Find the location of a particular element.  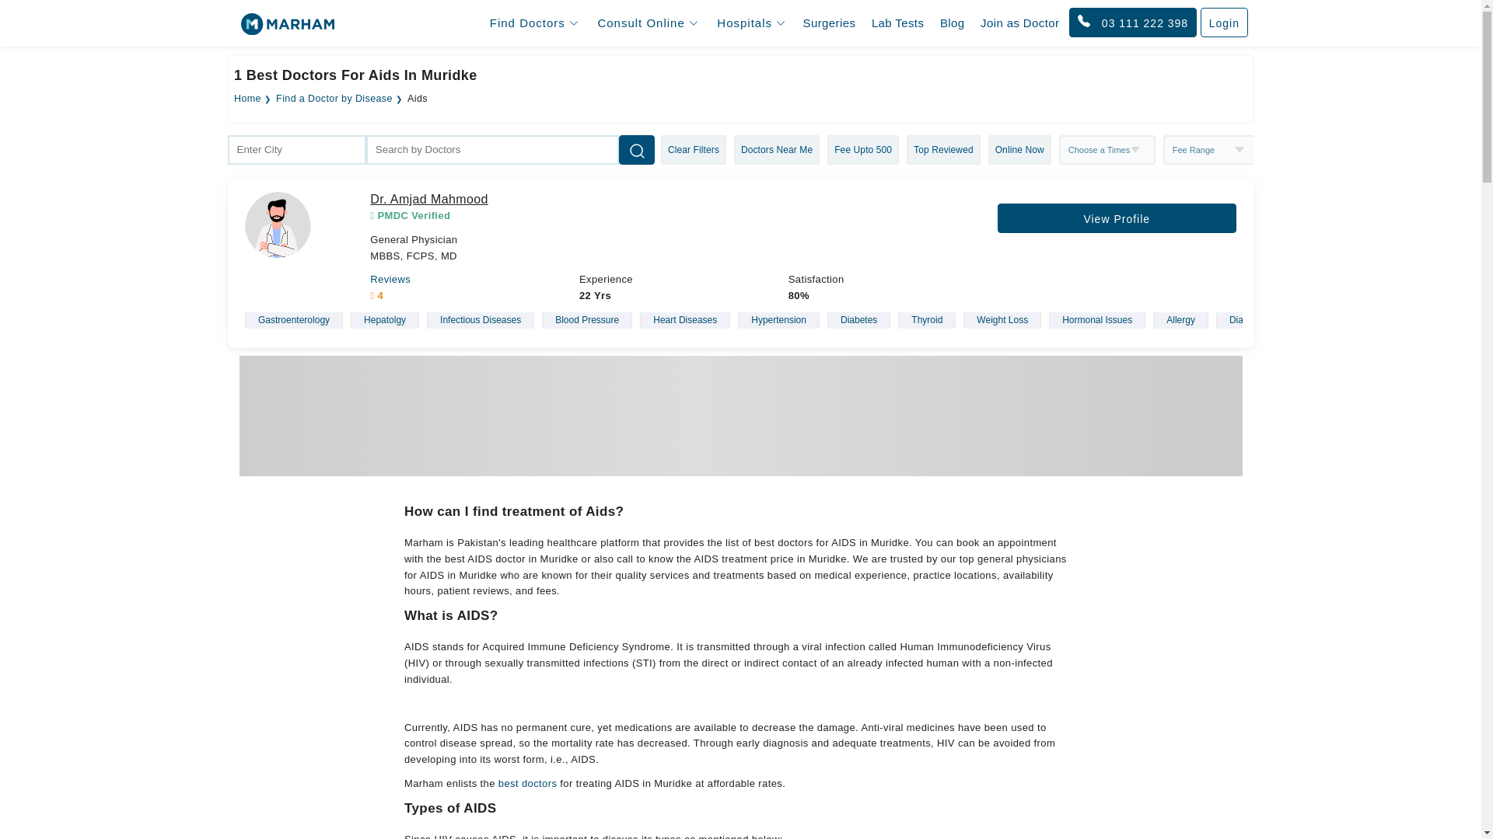

Login is located at coordinates (1224, 22).